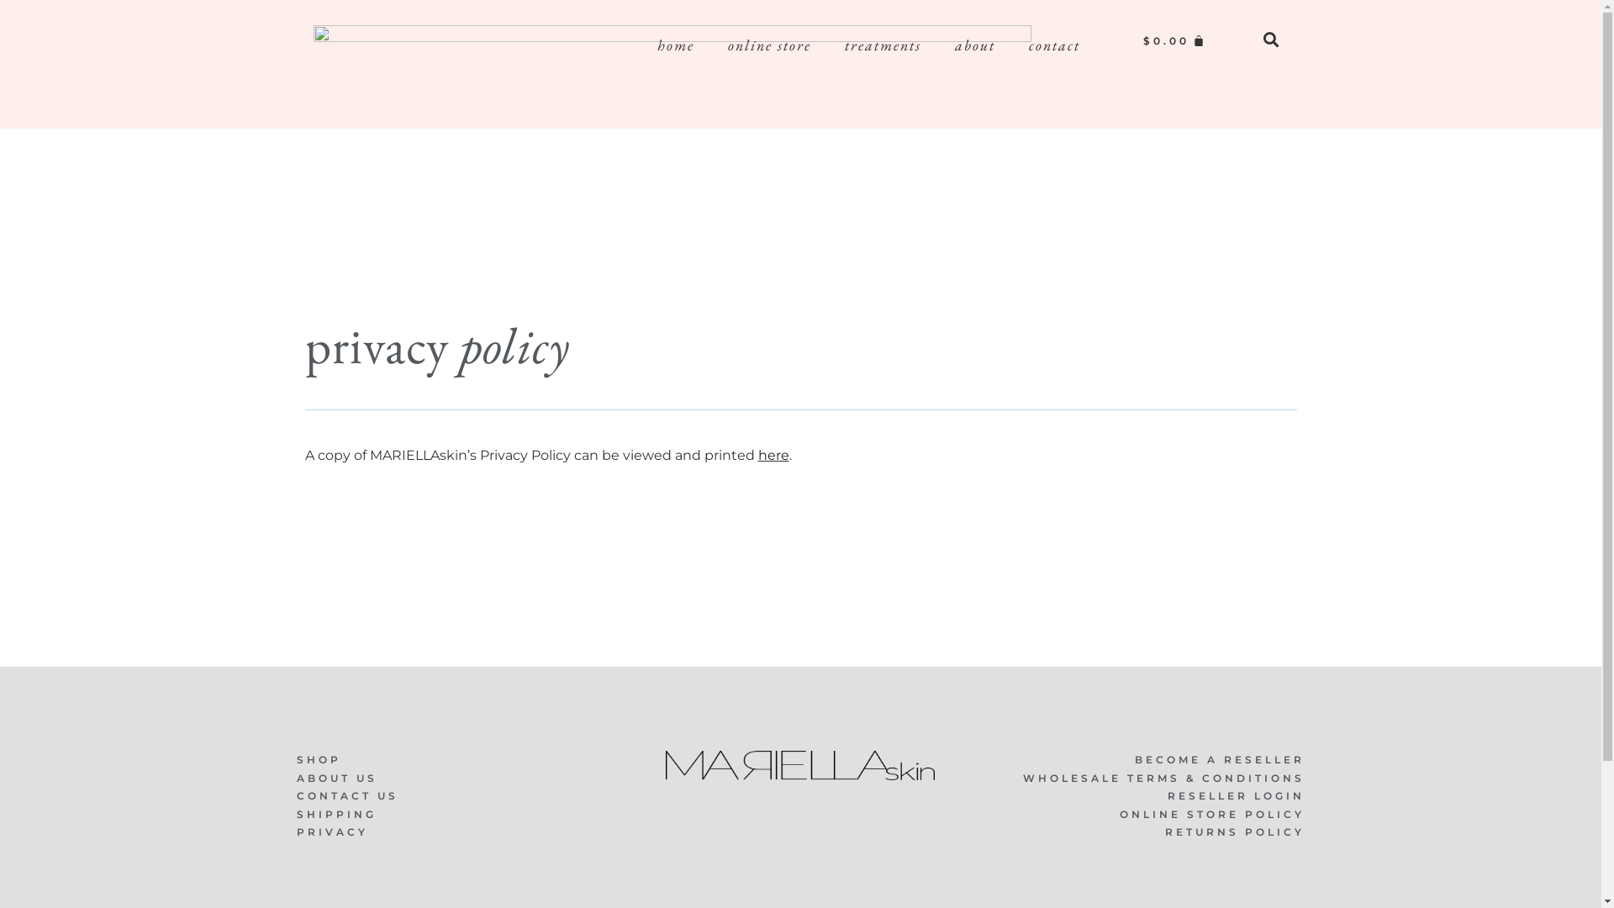 This screenshot has height=908, width=1614. Describe the element at coordinates (1137, 832) in the screenshot. I see `RETURNS POLICY` at that location.